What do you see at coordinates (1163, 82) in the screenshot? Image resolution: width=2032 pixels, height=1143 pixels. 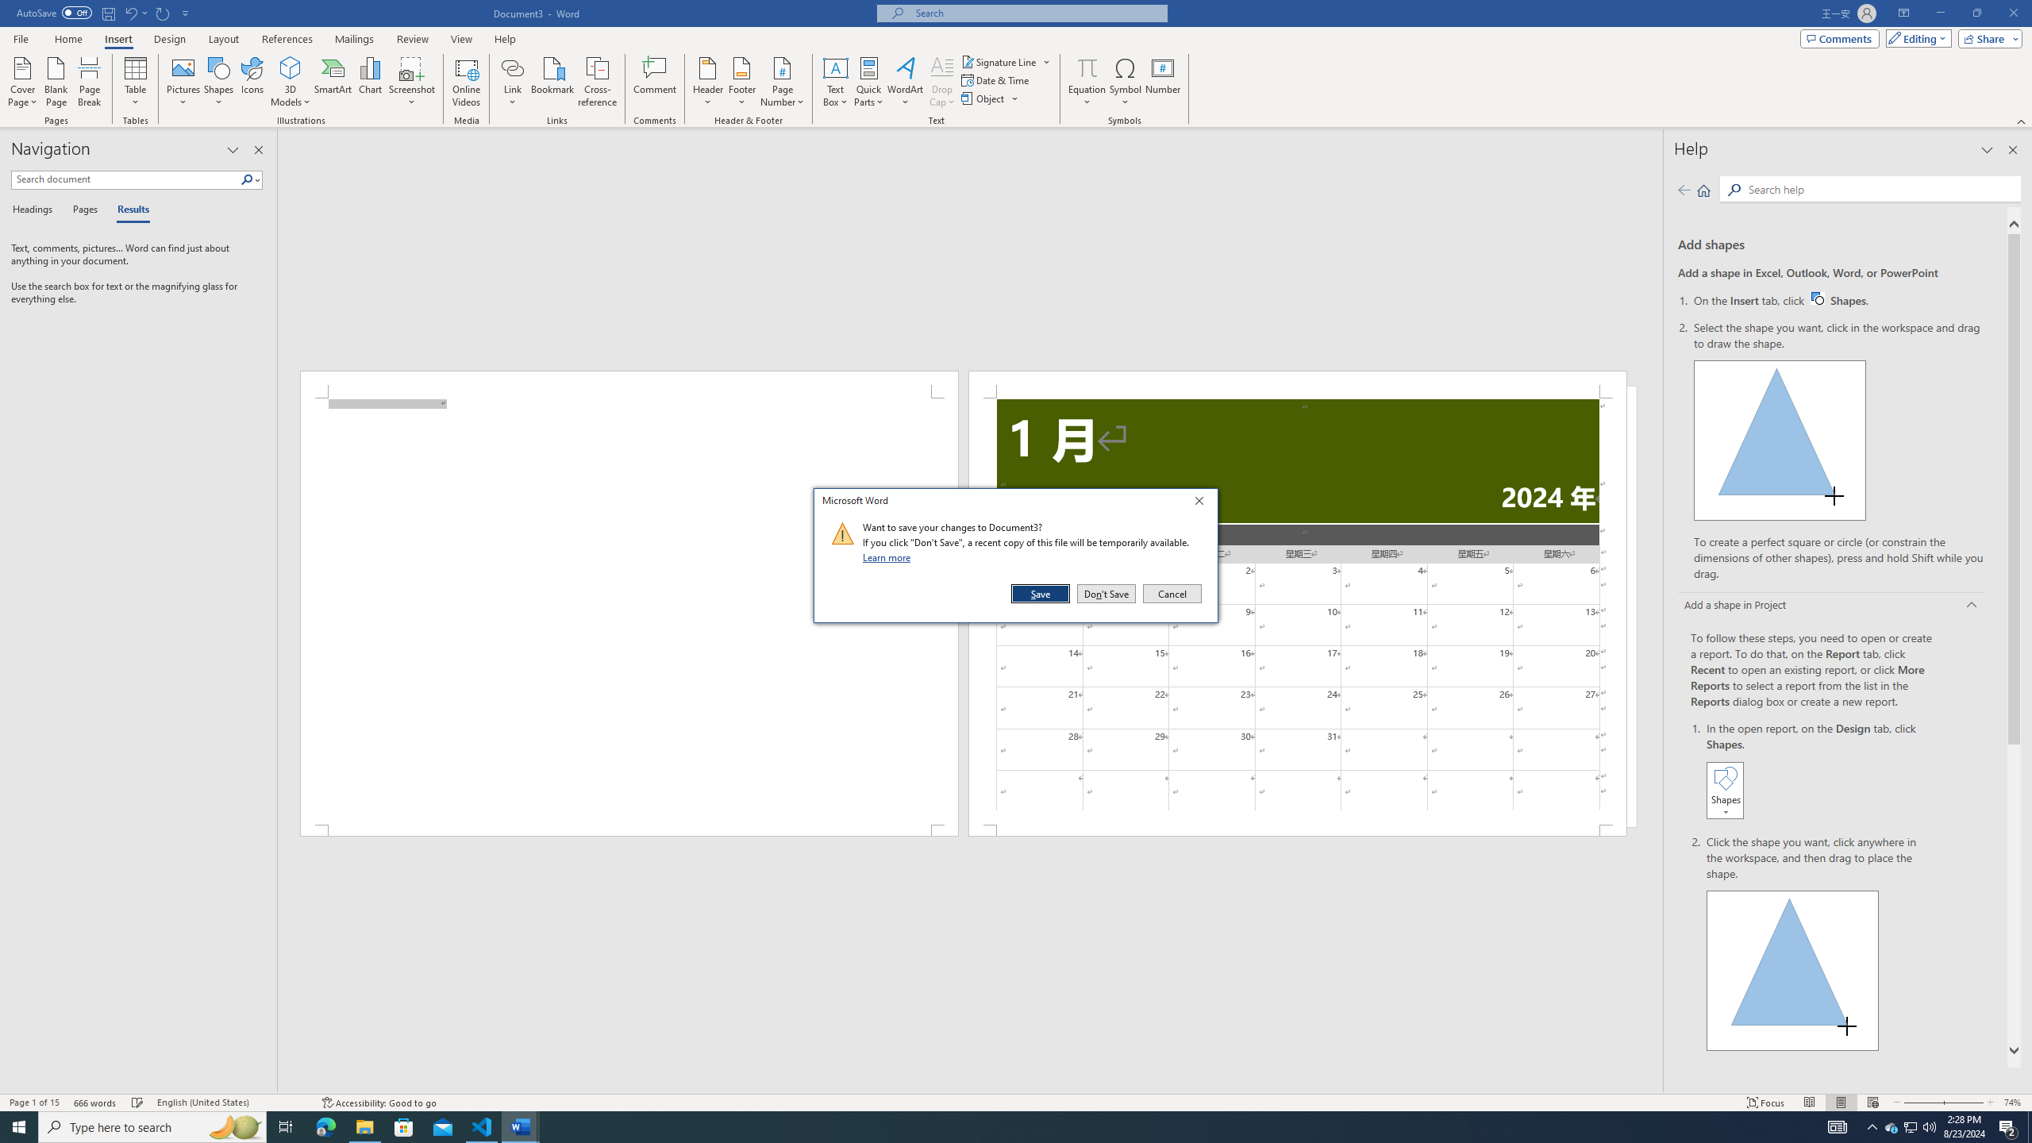 I see `Number...` at bounding box center [1163, 82].